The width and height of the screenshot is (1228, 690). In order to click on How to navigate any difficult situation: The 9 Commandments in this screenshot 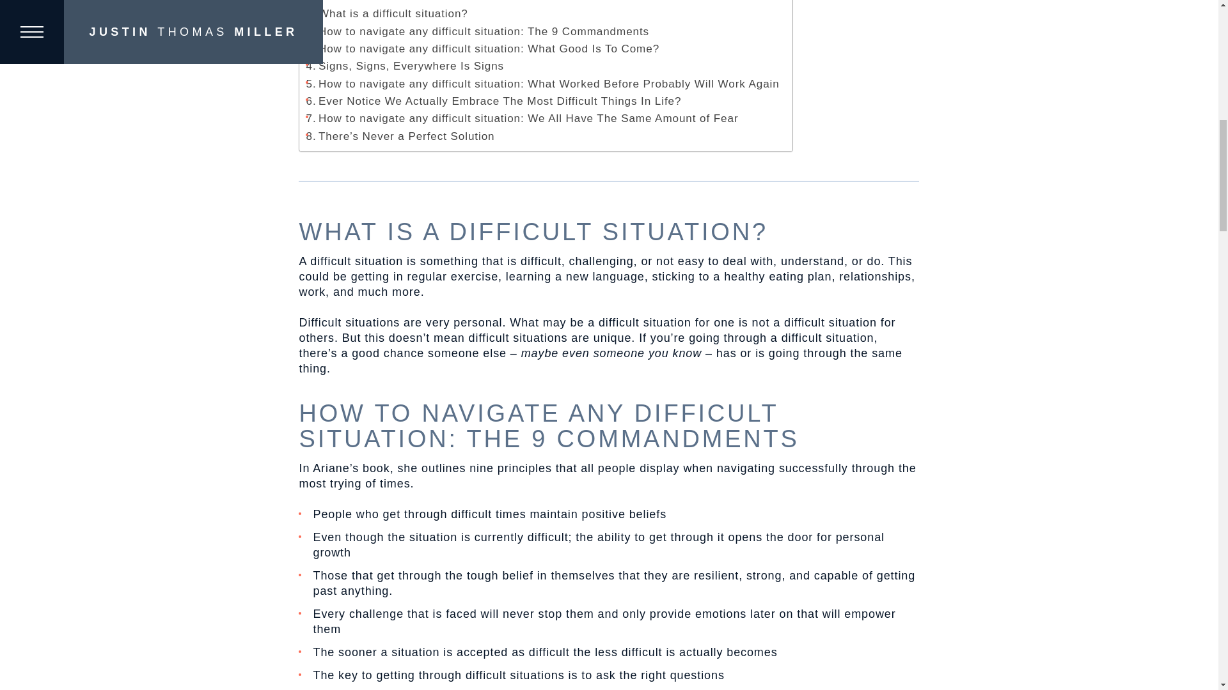, I will do `click(477, 31)`.